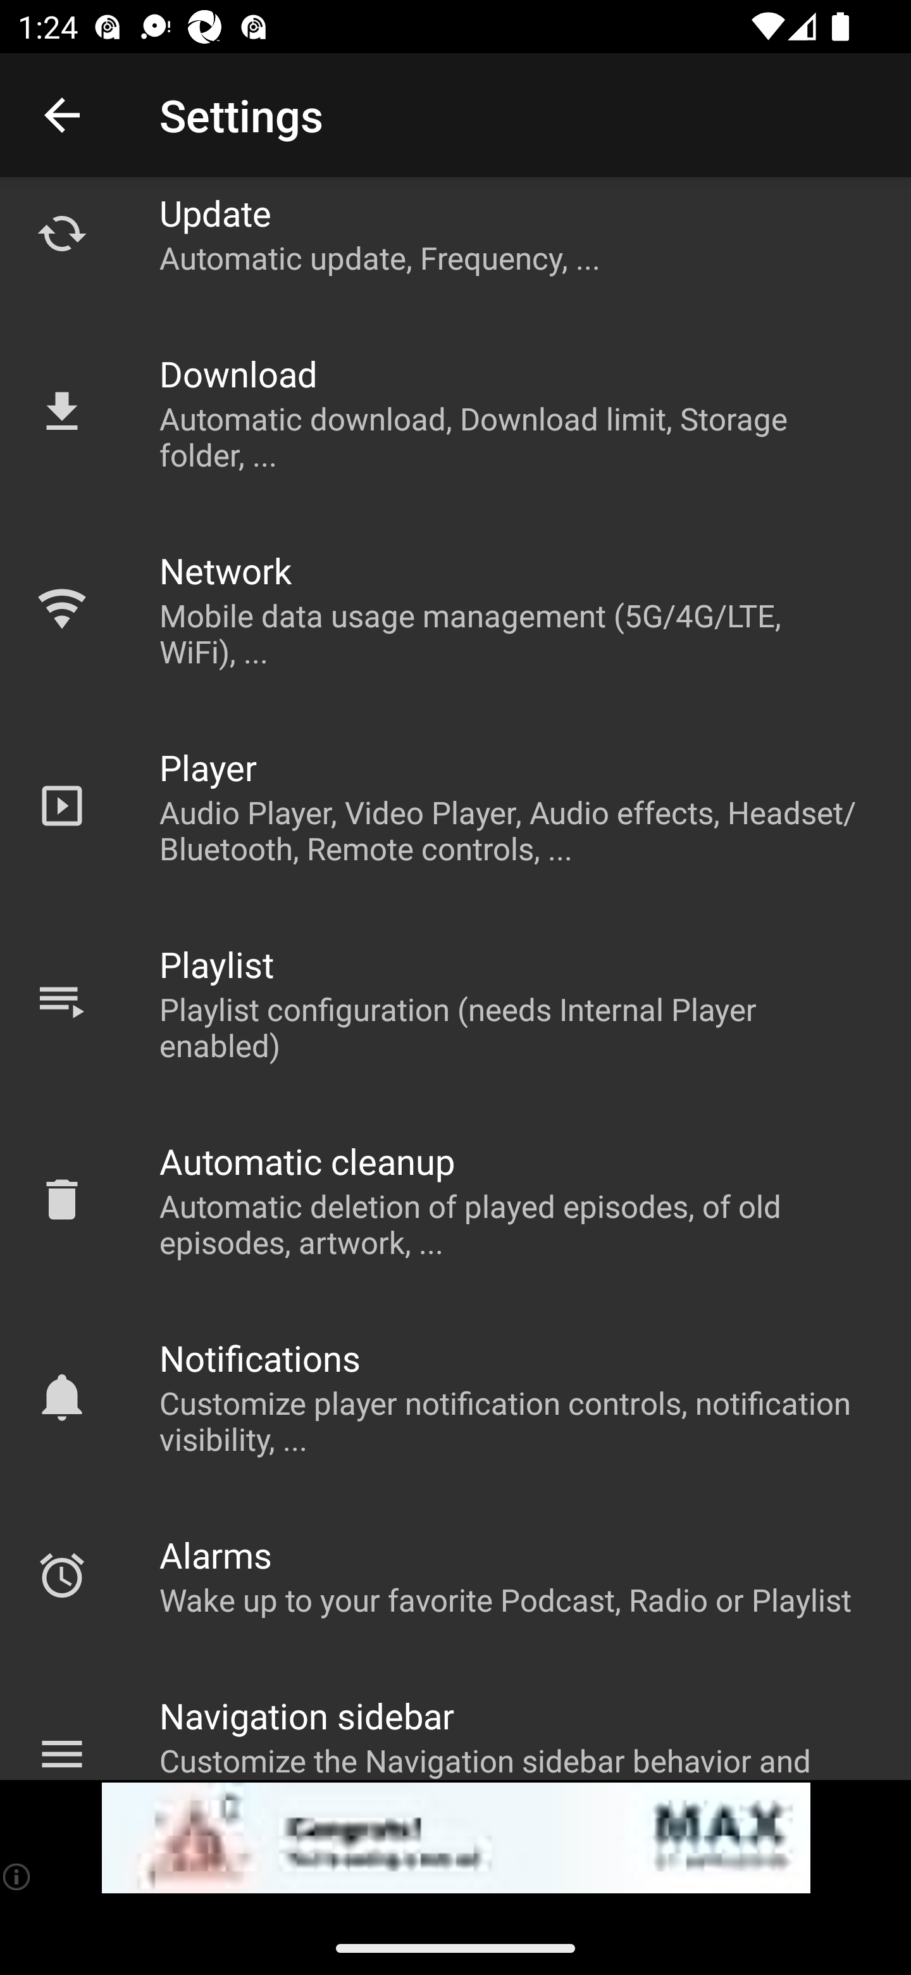  I want to click on Update Automatic update, Frequency, ..., so click(455, 246).